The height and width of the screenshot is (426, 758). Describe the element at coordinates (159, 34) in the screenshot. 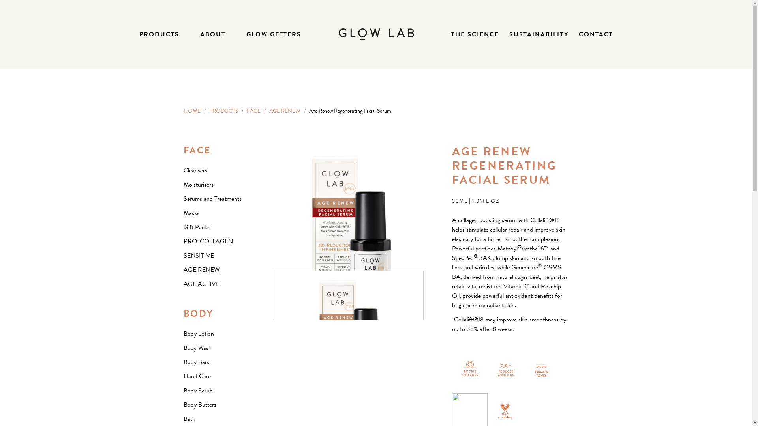

I see `PRODUCTS` at that location.